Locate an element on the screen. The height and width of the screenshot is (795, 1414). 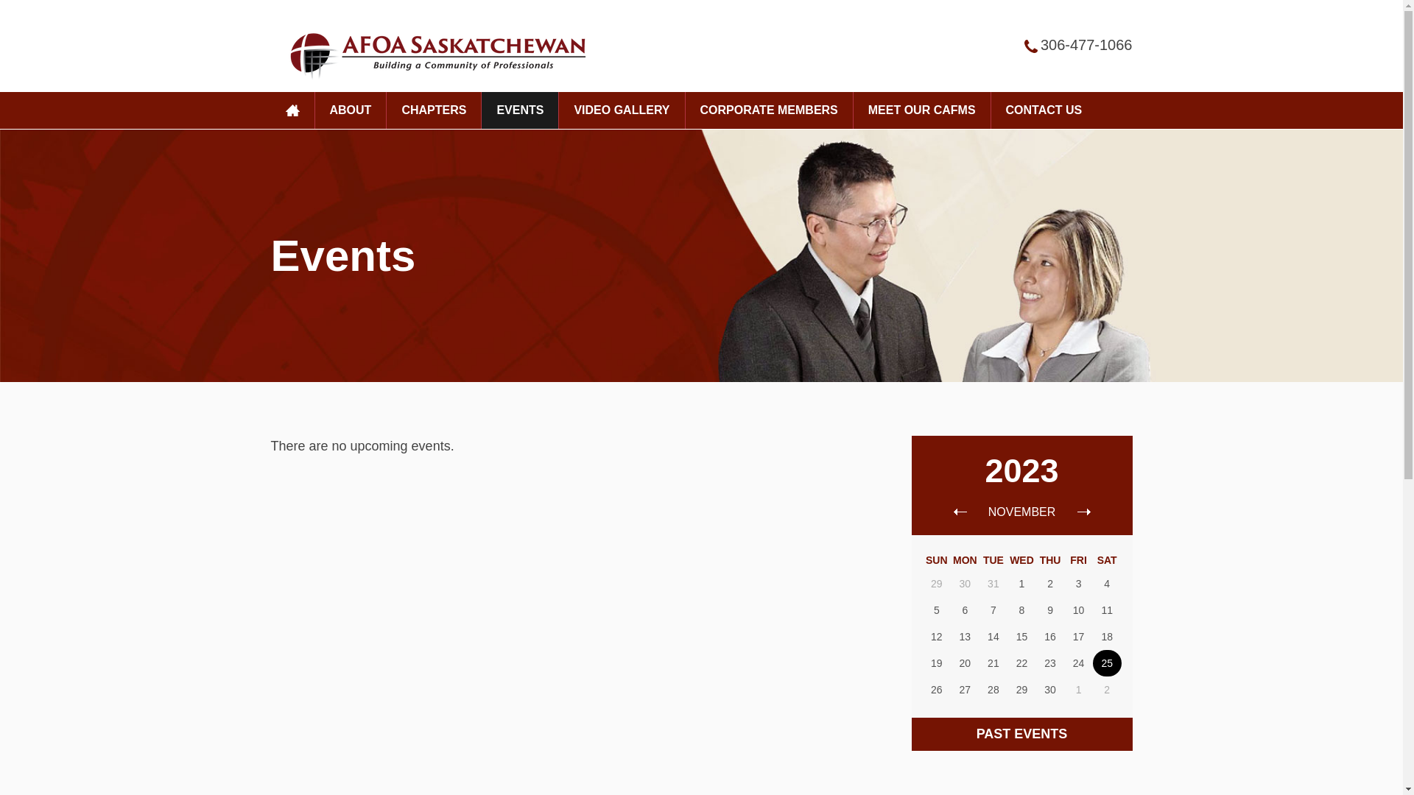
CHAPTERS is located at coordinates (434, 110).